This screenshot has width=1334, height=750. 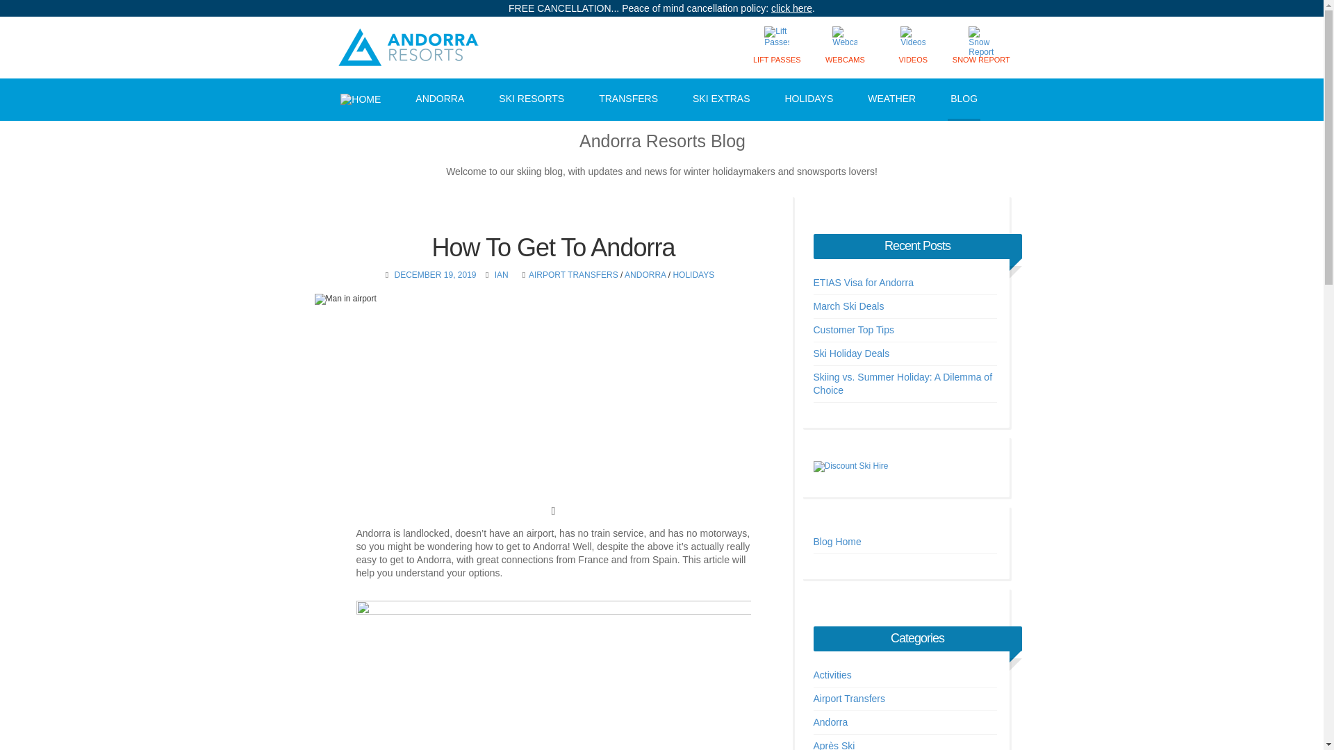 I want to click on Home Page, so click(x=360, y=99).